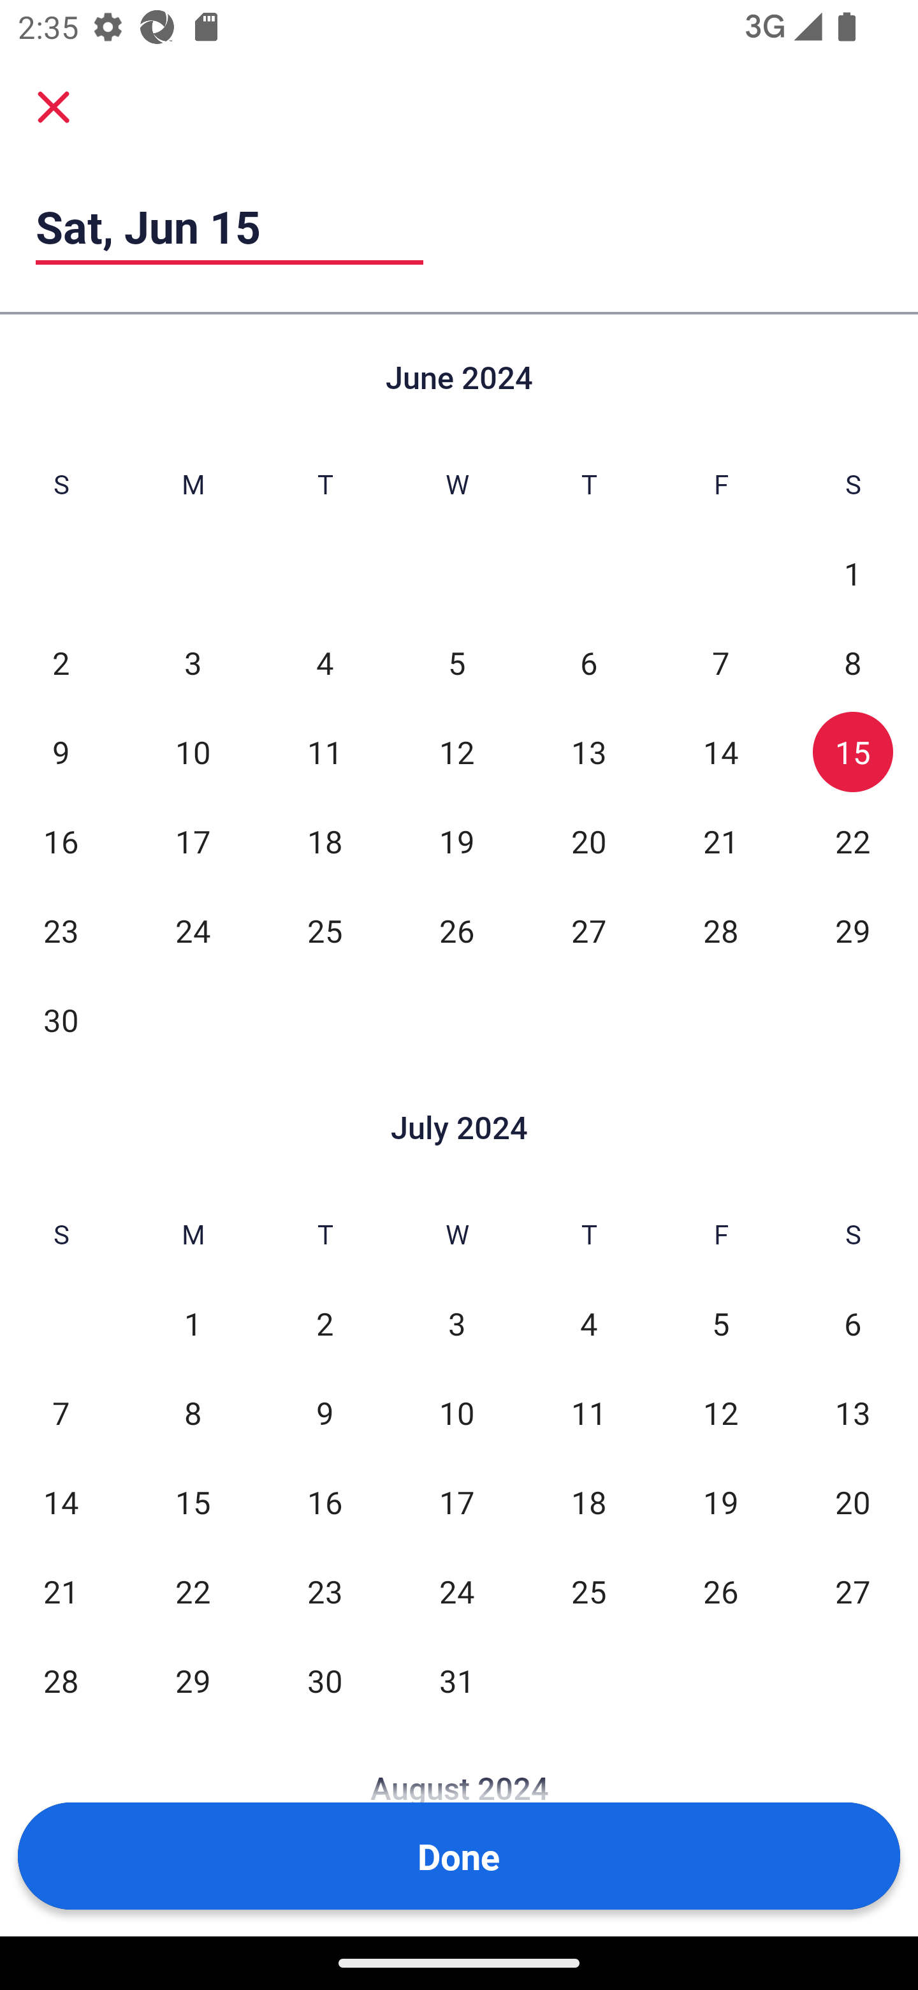 This screenshot has width=918, height=1990. What do you see at coordinates (588, 841) in the screenshot?
I see `20 Thu, Jun 20, Not Selected` at bounding box center [588, 841].